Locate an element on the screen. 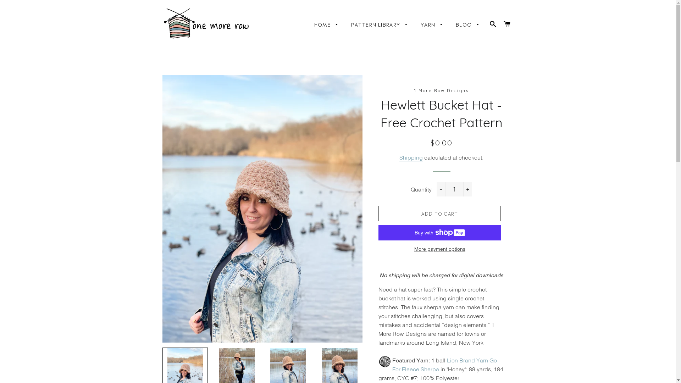  HOME is located at coordinates (327, 24).